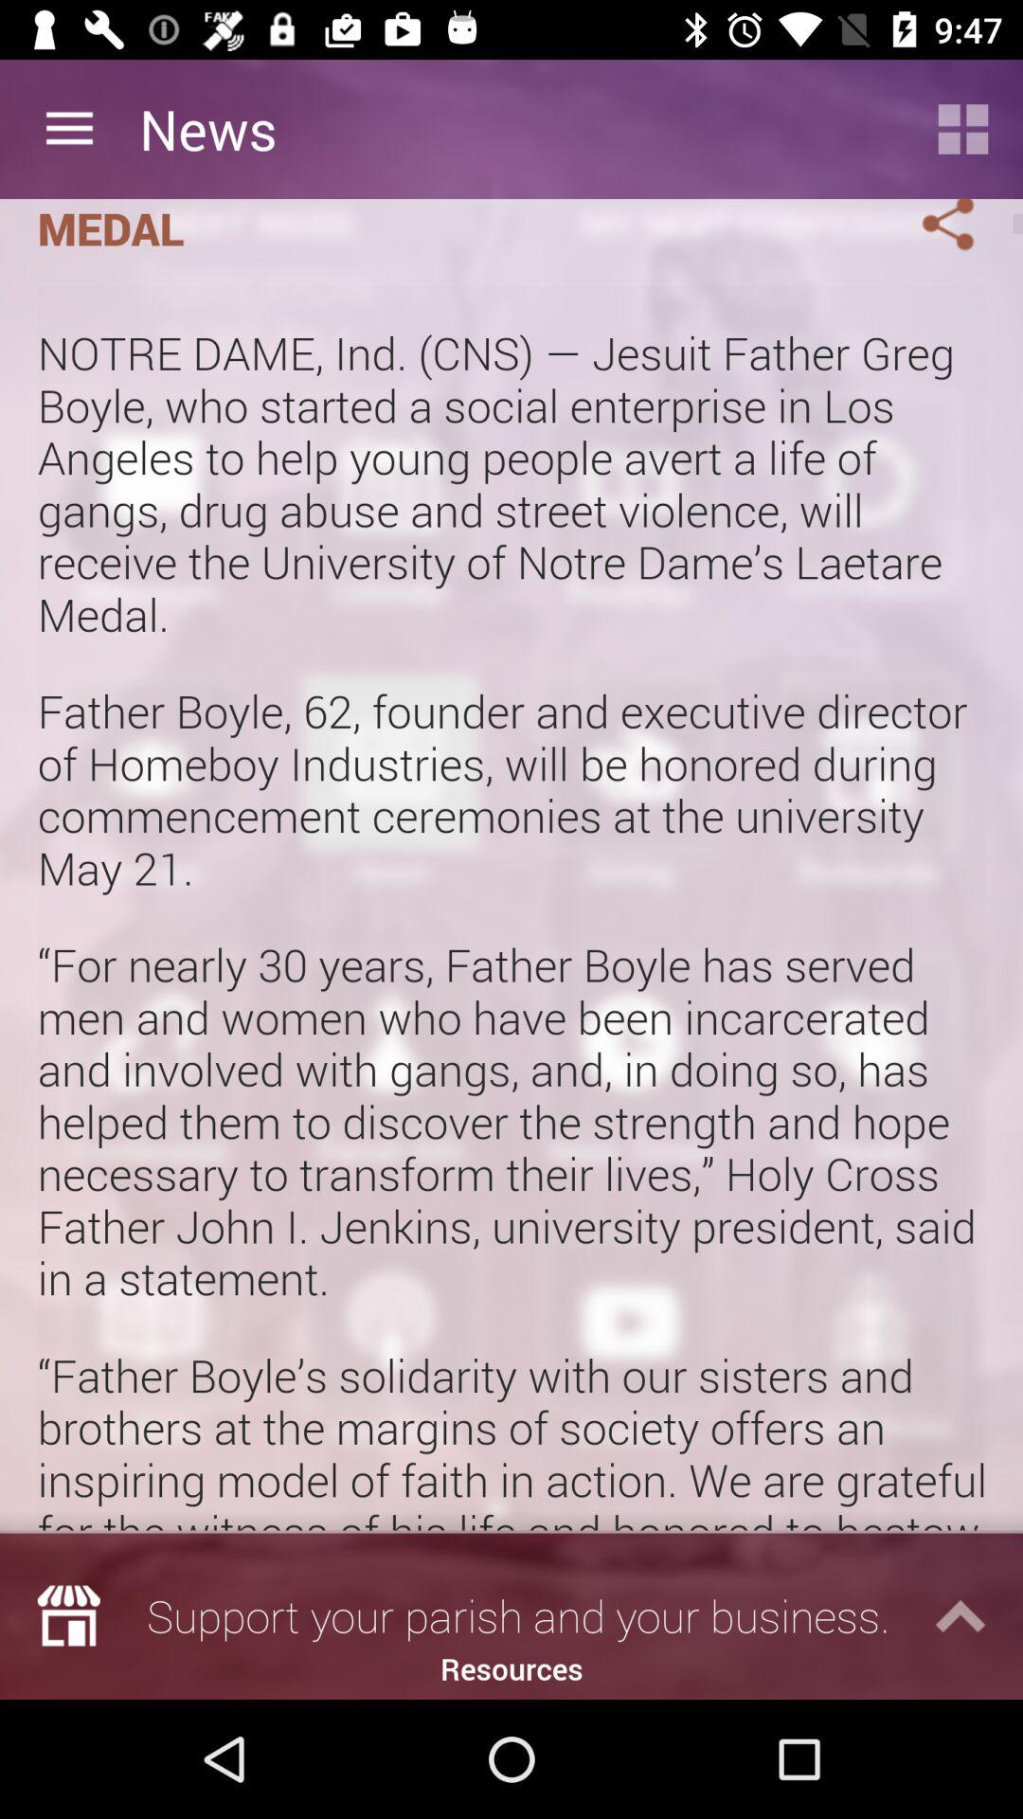 The width and height of the screenshot is (1023, 1819). Describe the element at coordinates (962, 129) in the screenshot. I see `click the icon next to news item` at that location.